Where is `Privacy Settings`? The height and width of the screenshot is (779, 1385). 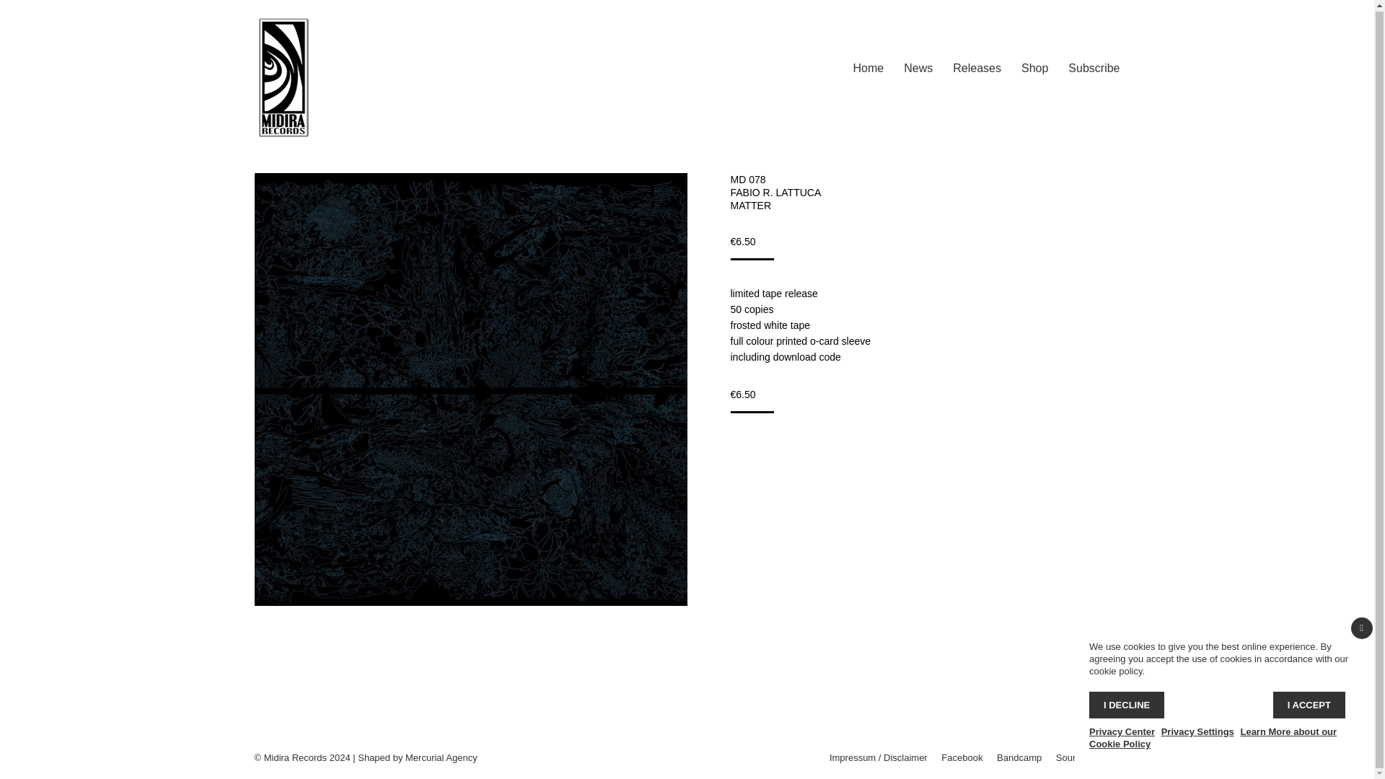 Privacy Settings is located at coordinates (1197, 730).